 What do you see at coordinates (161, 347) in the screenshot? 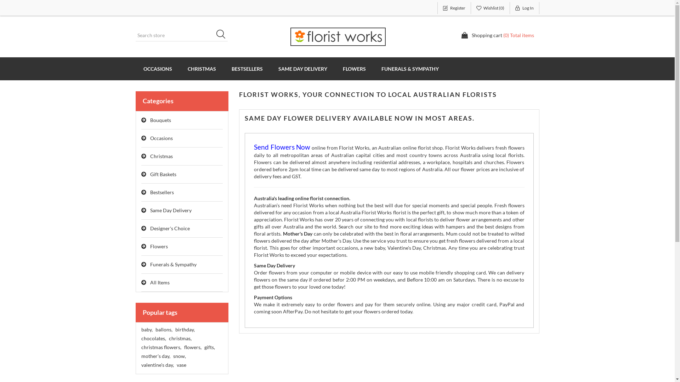
I see `christmas flowers,` at bounding box center [161, 347].